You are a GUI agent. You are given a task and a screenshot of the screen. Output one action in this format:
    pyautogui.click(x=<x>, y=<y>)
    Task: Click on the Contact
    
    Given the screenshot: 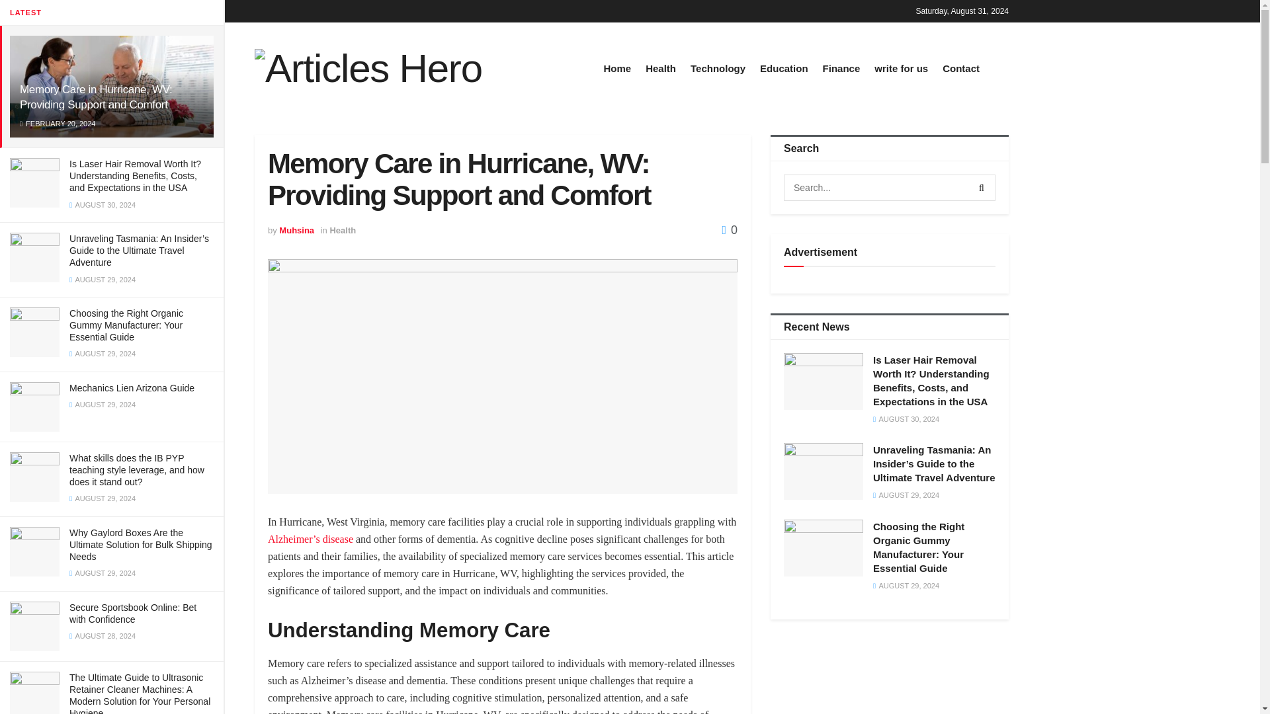 What is the action you would take?
    pyautogui.click(x=960, y=67)
    